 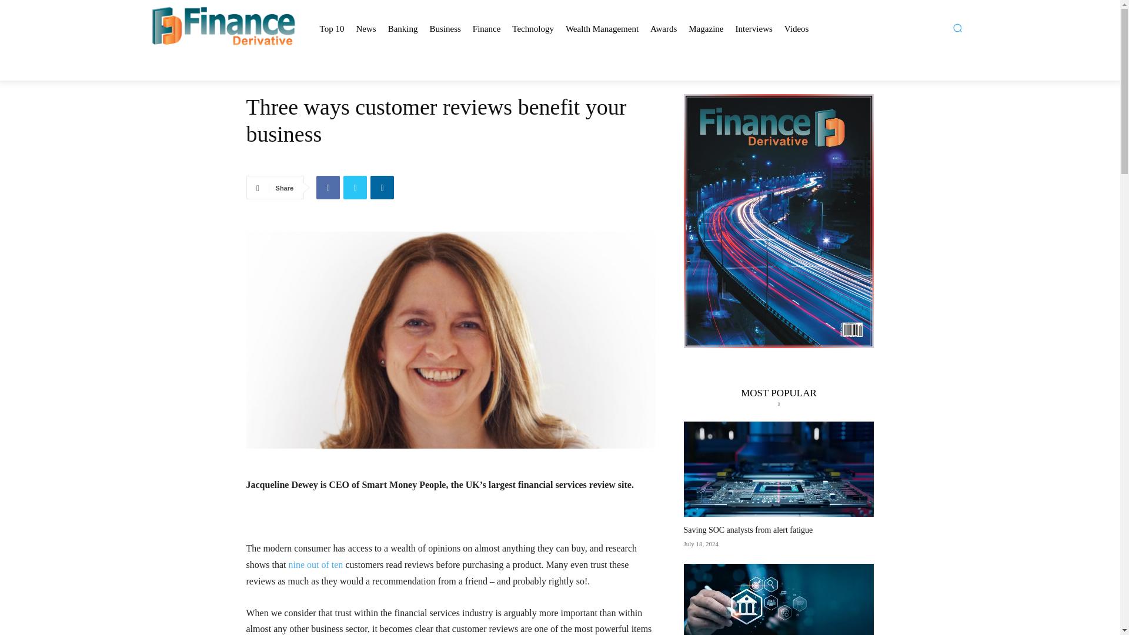 What do you see at coordinates (663, 29) in the screenshot?
I see `Awards` at bounding box center [663, 29].